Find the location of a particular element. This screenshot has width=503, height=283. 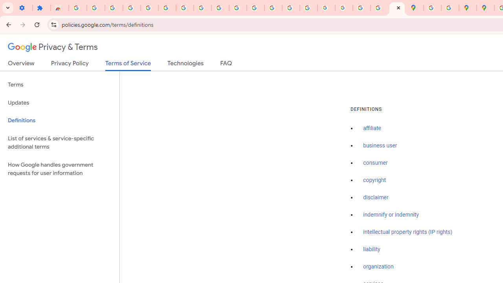

YouTube is located at coordinates (220, 8).